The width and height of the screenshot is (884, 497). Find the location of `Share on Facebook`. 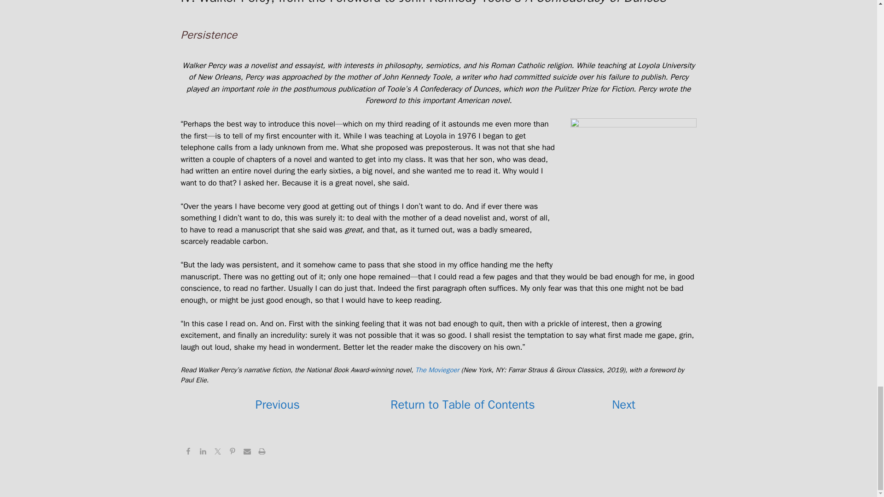

Share on Facebook is located at coordinates (188, 453).